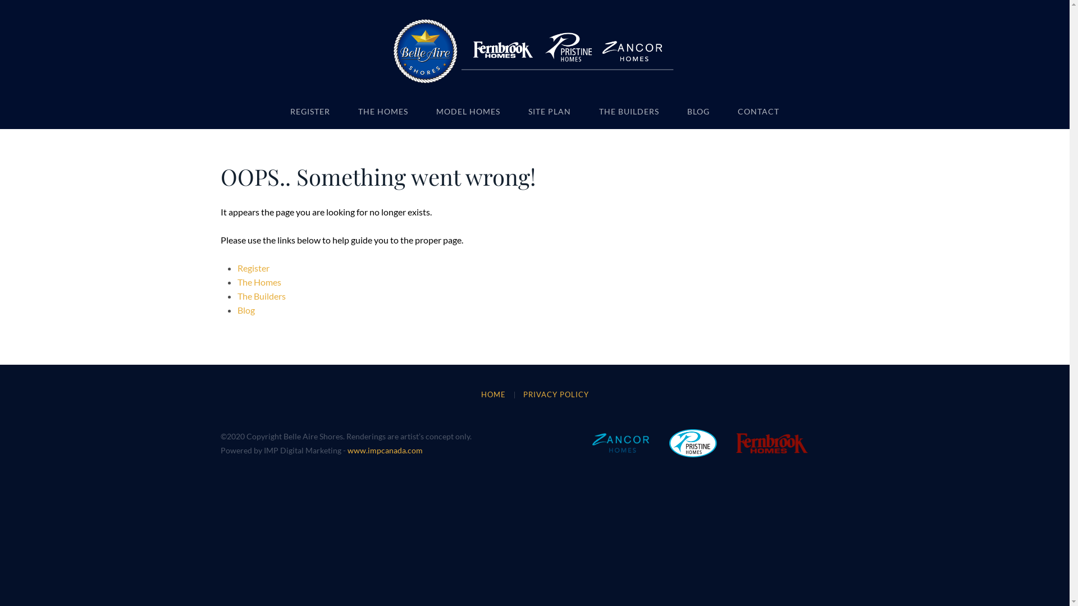 The height and width of the screenshot is (606, 1078). What do you see at coordinates (550, 112) in the screenshot?
I see `SITE PLAN` at bounding box center [550, 112].